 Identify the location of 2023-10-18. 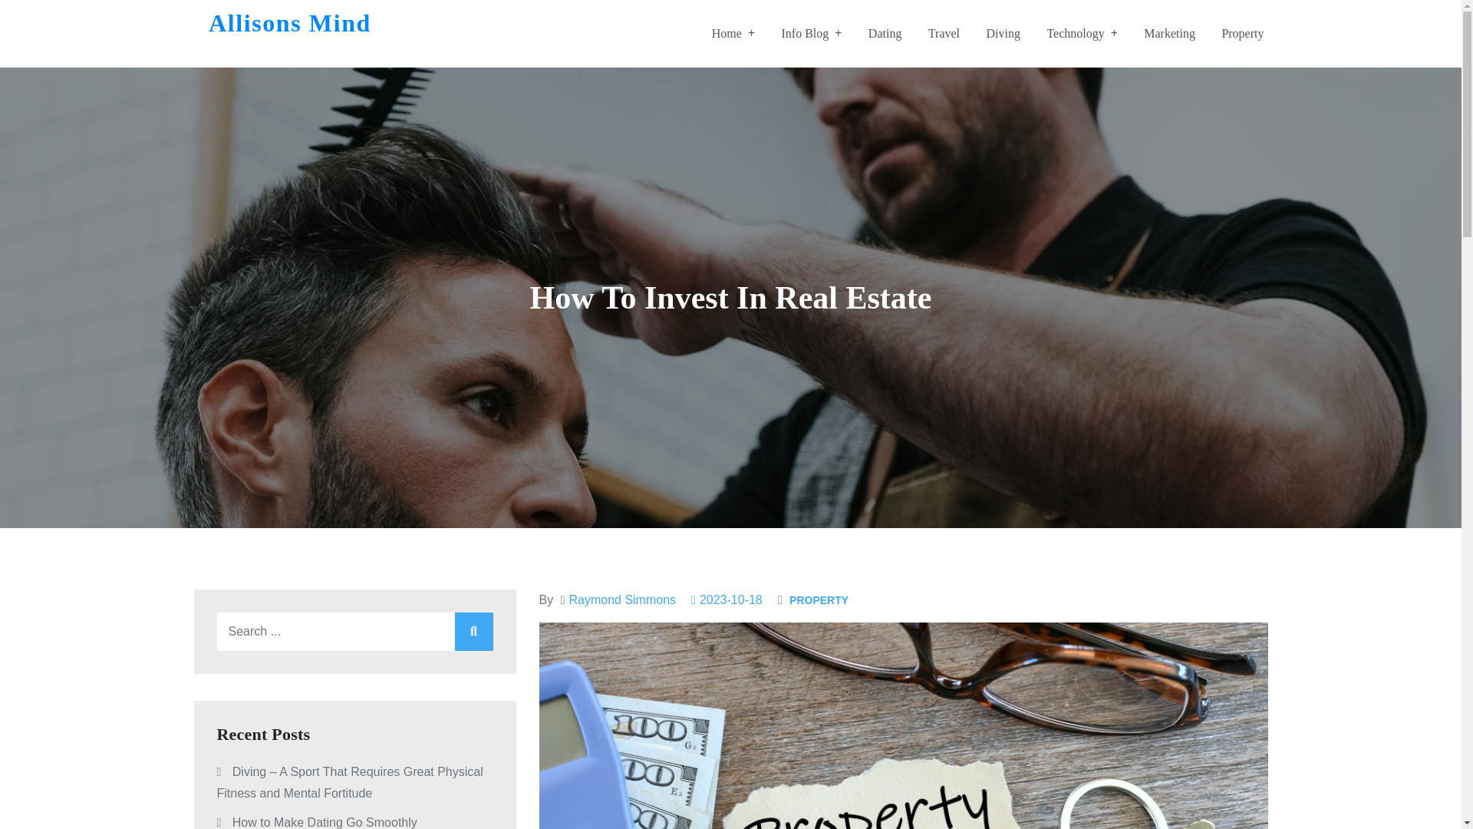
(727, 599).